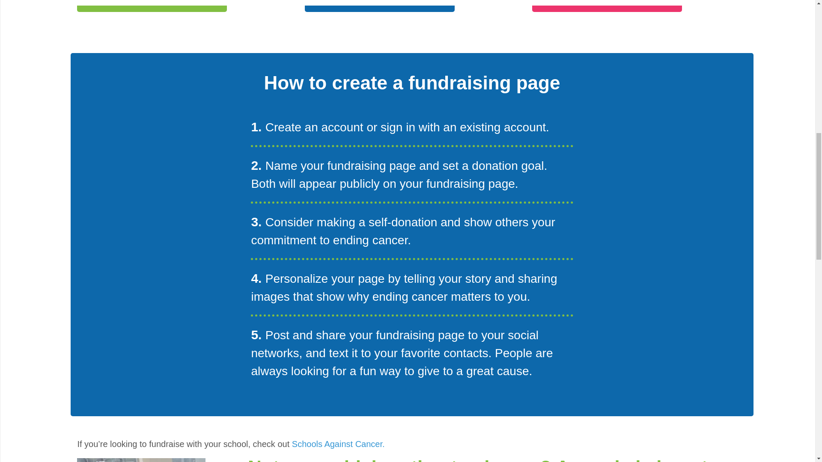 The height and width of the screenshot is (462, 822). What do you see at coordinates (338, 444) in the screenshot?
I see `Schools Against Cancer.` at bounding box center [338, 444].